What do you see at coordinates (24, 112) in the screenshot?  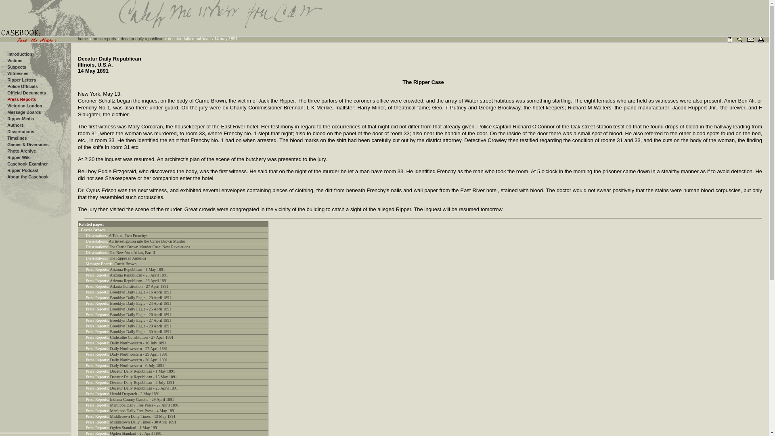 I see `Message Boards` at bounding box center [24, 112].